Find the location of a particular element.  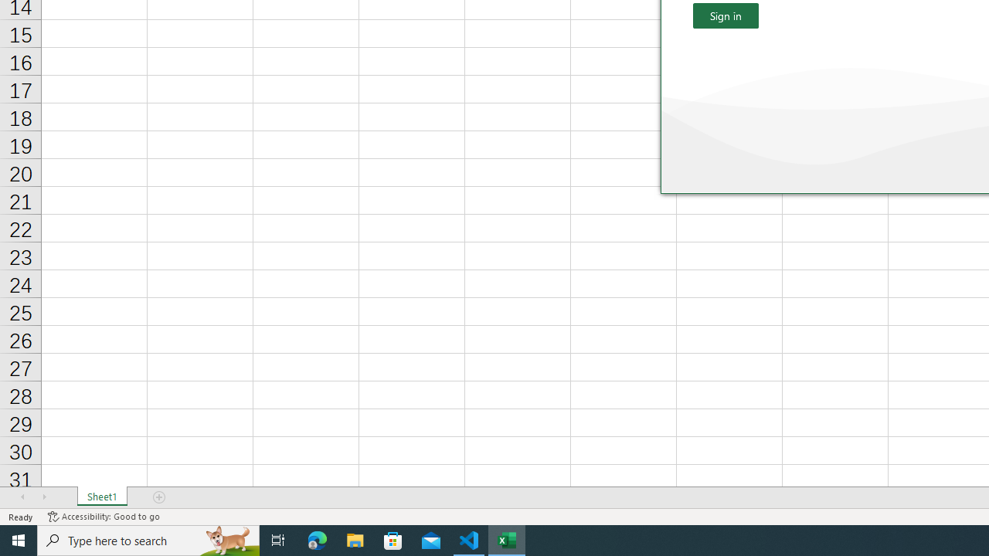

Visual Studio Code - 1 running window is located at coordinates (469, 541).